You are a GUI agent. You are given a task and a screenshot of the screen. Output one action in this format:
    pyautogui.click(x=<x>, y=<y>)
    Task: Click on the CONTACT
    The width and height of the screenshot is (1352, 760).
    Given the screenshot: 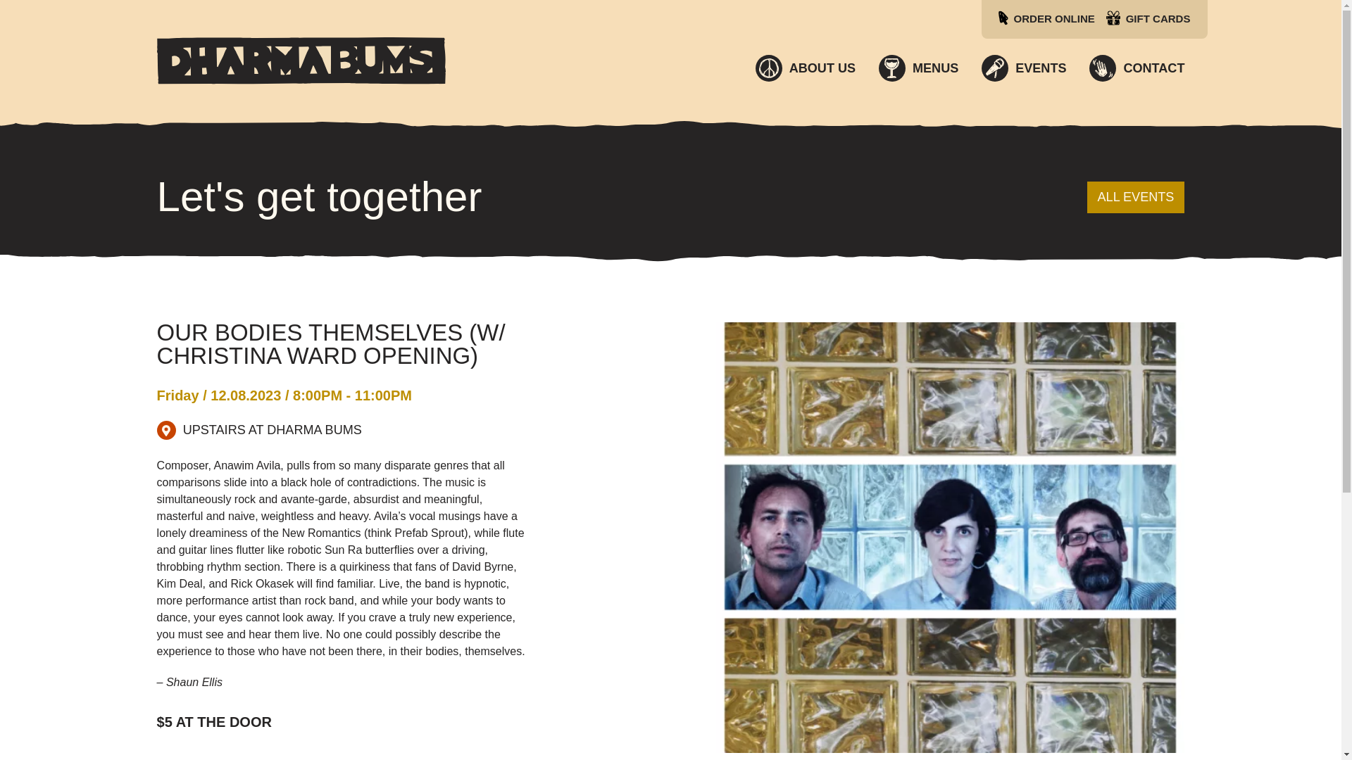 What is the action you would take?
    pyautogui.click(x=1137, y=68)
    